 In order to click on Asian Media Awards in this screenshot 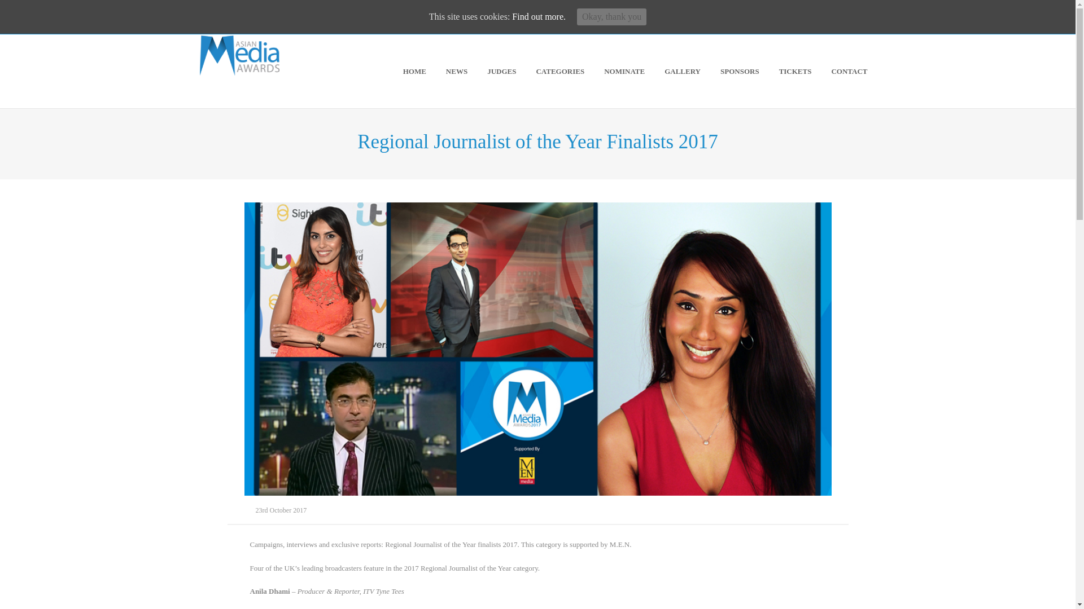, I will do `click(239, 54)`.